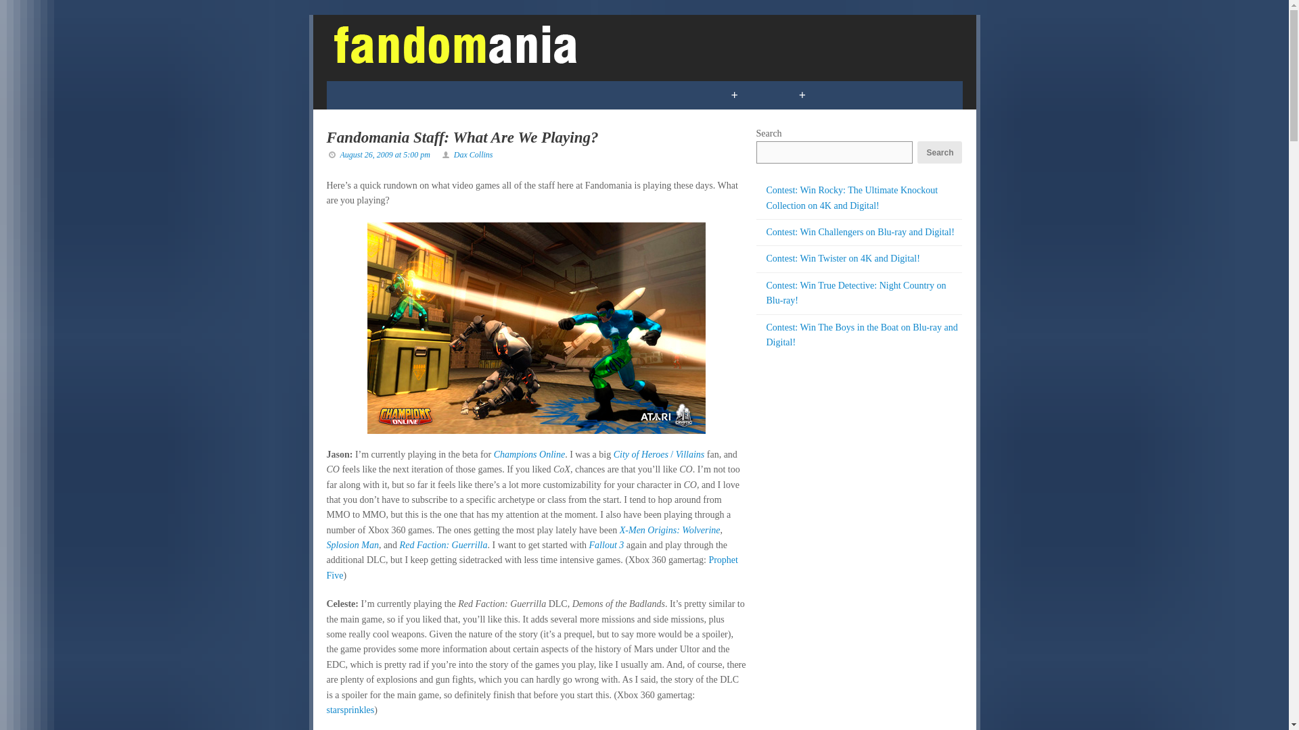  Describe the element at coordinates (607, 545) in the screenshot. I see `Fallout 3` at that location.